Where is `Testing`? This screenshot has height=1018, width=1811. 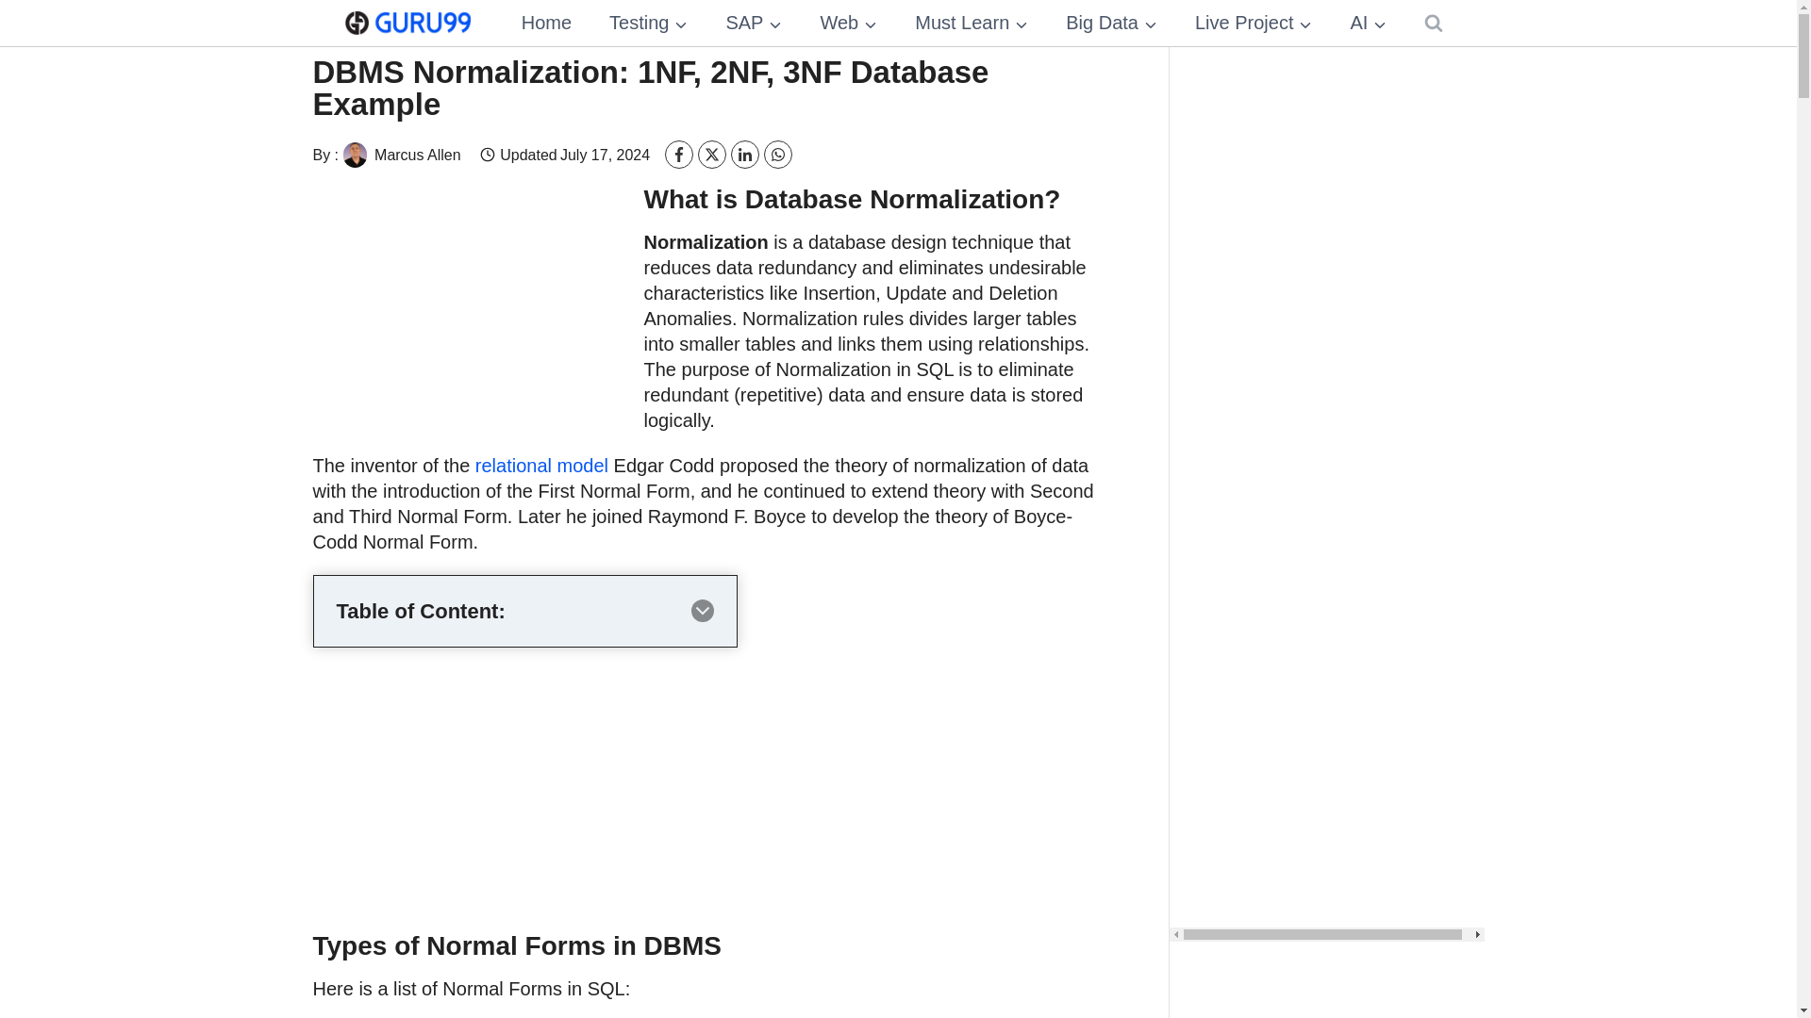
Testing is located at coordinates (647, 23).